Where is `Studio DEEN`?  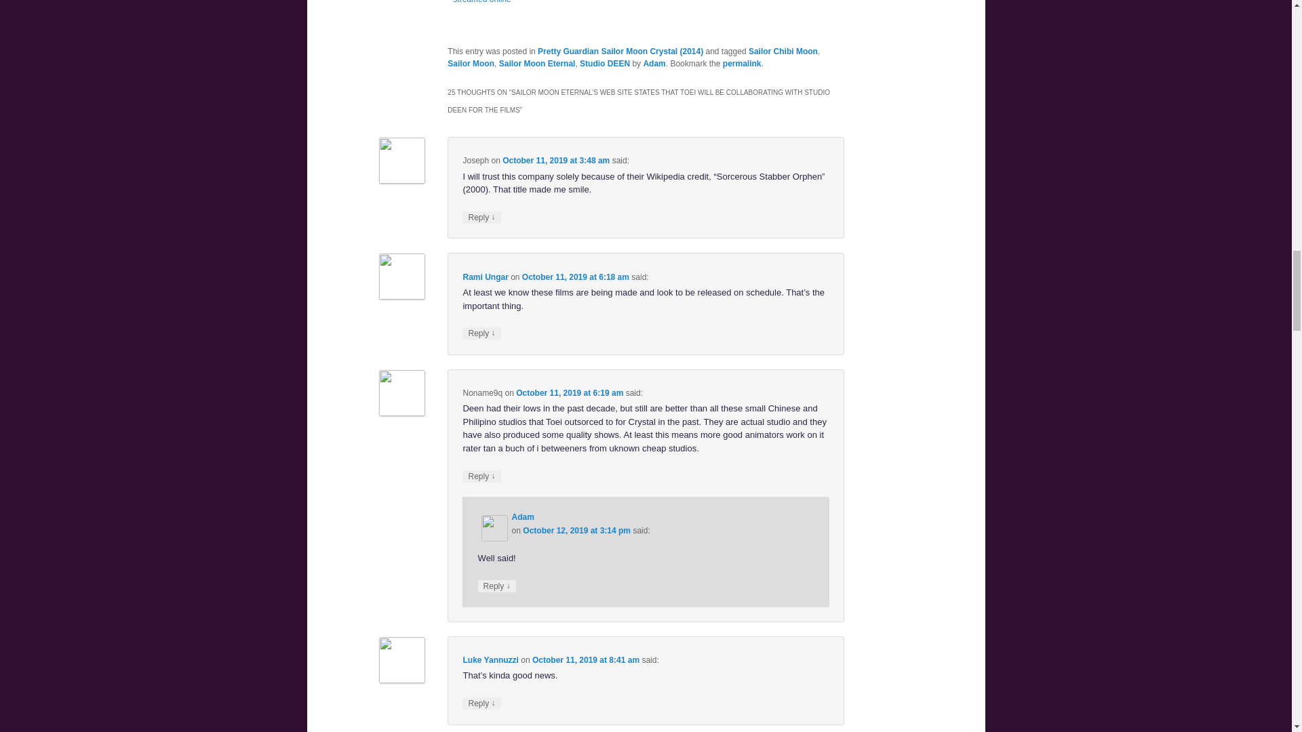
Studio DEEN is located at coordinates (605, 64).